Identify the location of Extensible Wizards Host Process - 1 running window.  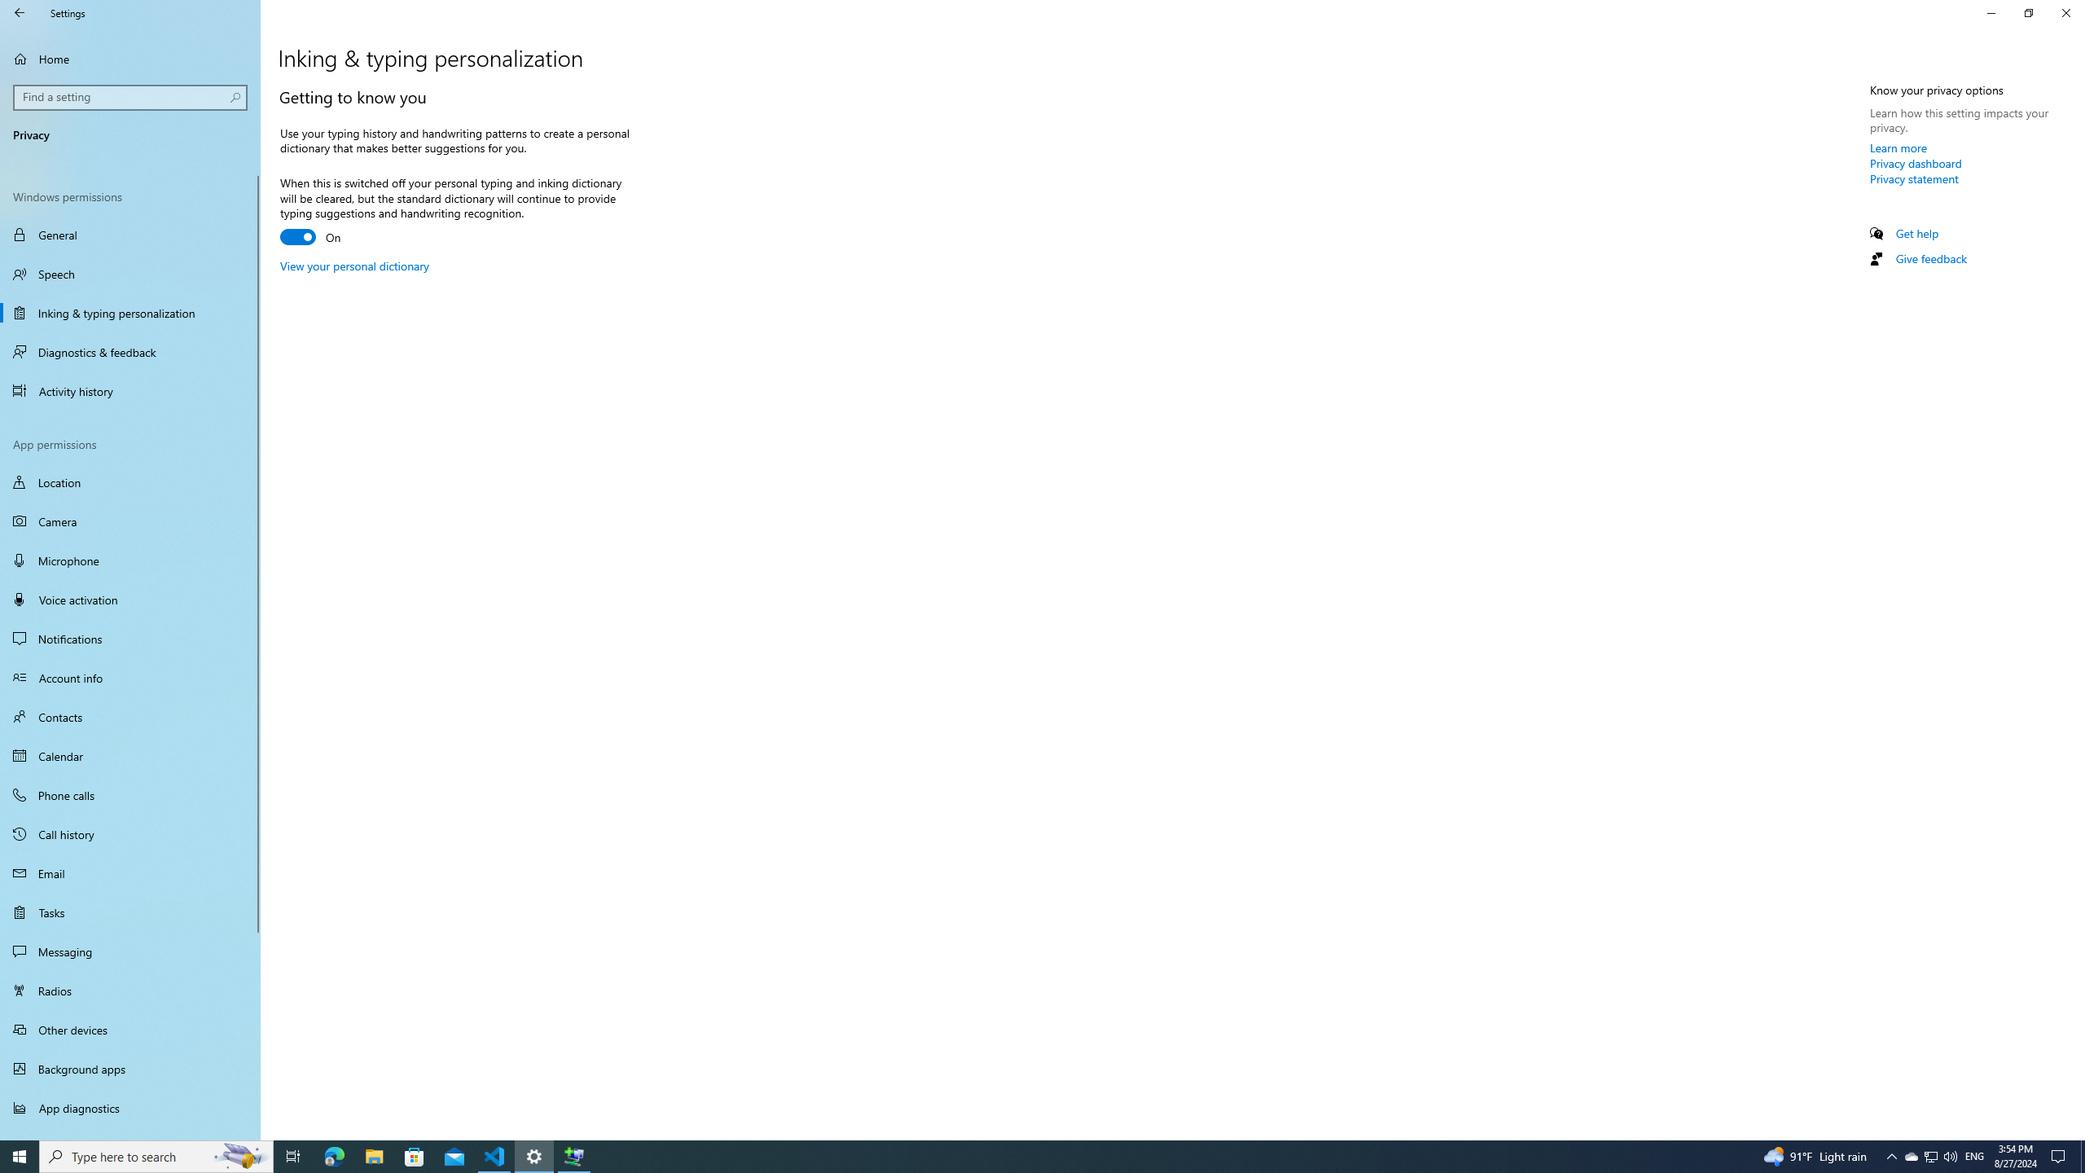
(573, 1157).